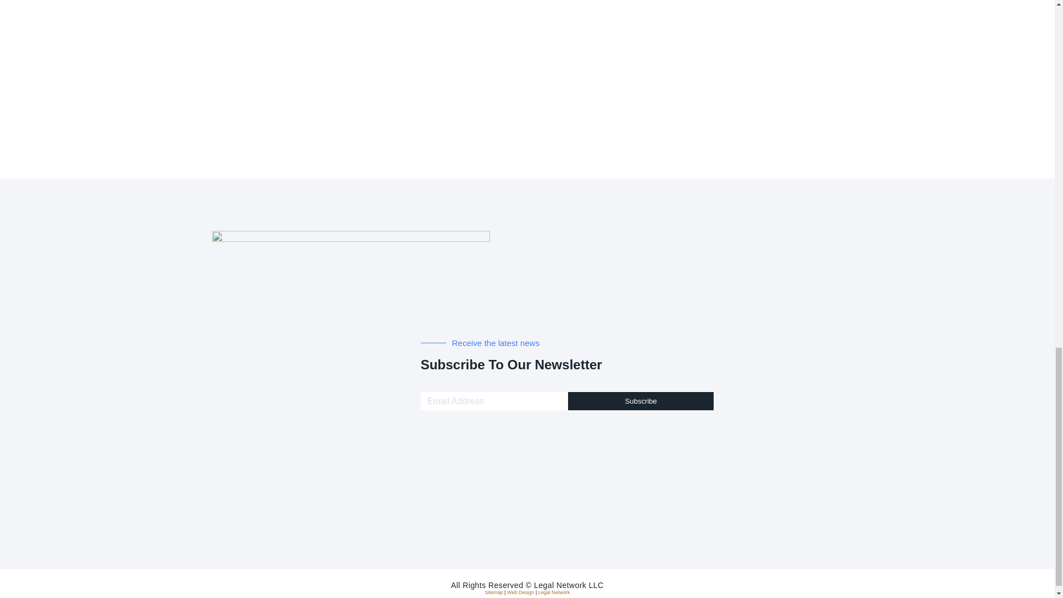 The image size is (1063, 598). Describe the element at coordinates (641, 401) in the screenshot. I see `Subscribe` at that location.